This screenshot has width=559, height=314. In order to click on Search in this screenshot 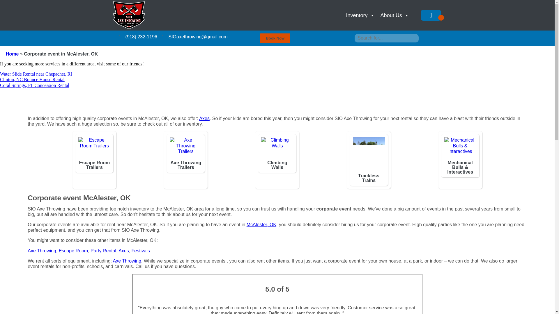, I will do `click(9, 3)`.